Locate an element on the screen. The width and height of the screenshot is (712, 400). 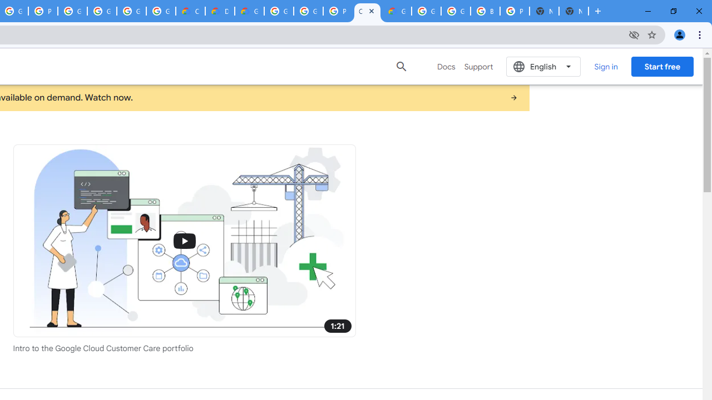
Customer Care | Google Cloud is located at coordinates (367, 11).